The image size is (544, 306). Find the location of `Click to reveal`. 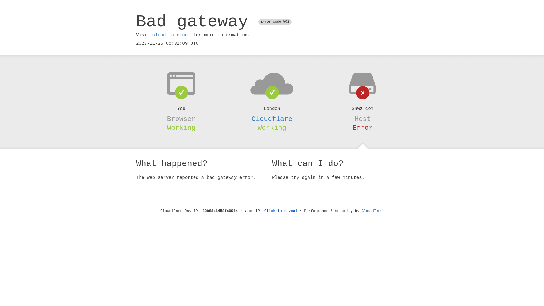

Click to reveal is located at coordinates (281, 211).